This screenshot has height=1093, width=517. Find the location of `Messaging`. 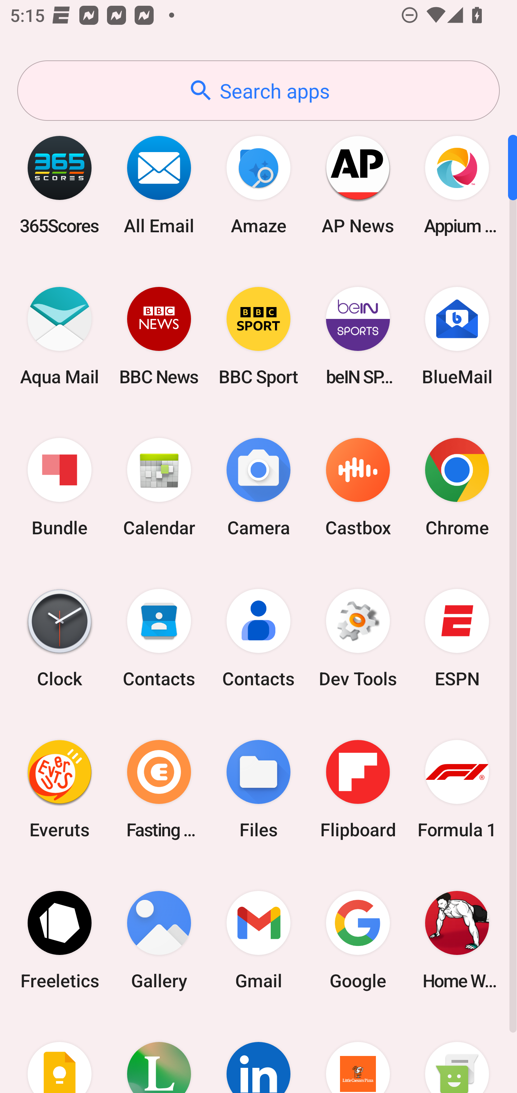

Messaging is located at coordinates (457, 1054).